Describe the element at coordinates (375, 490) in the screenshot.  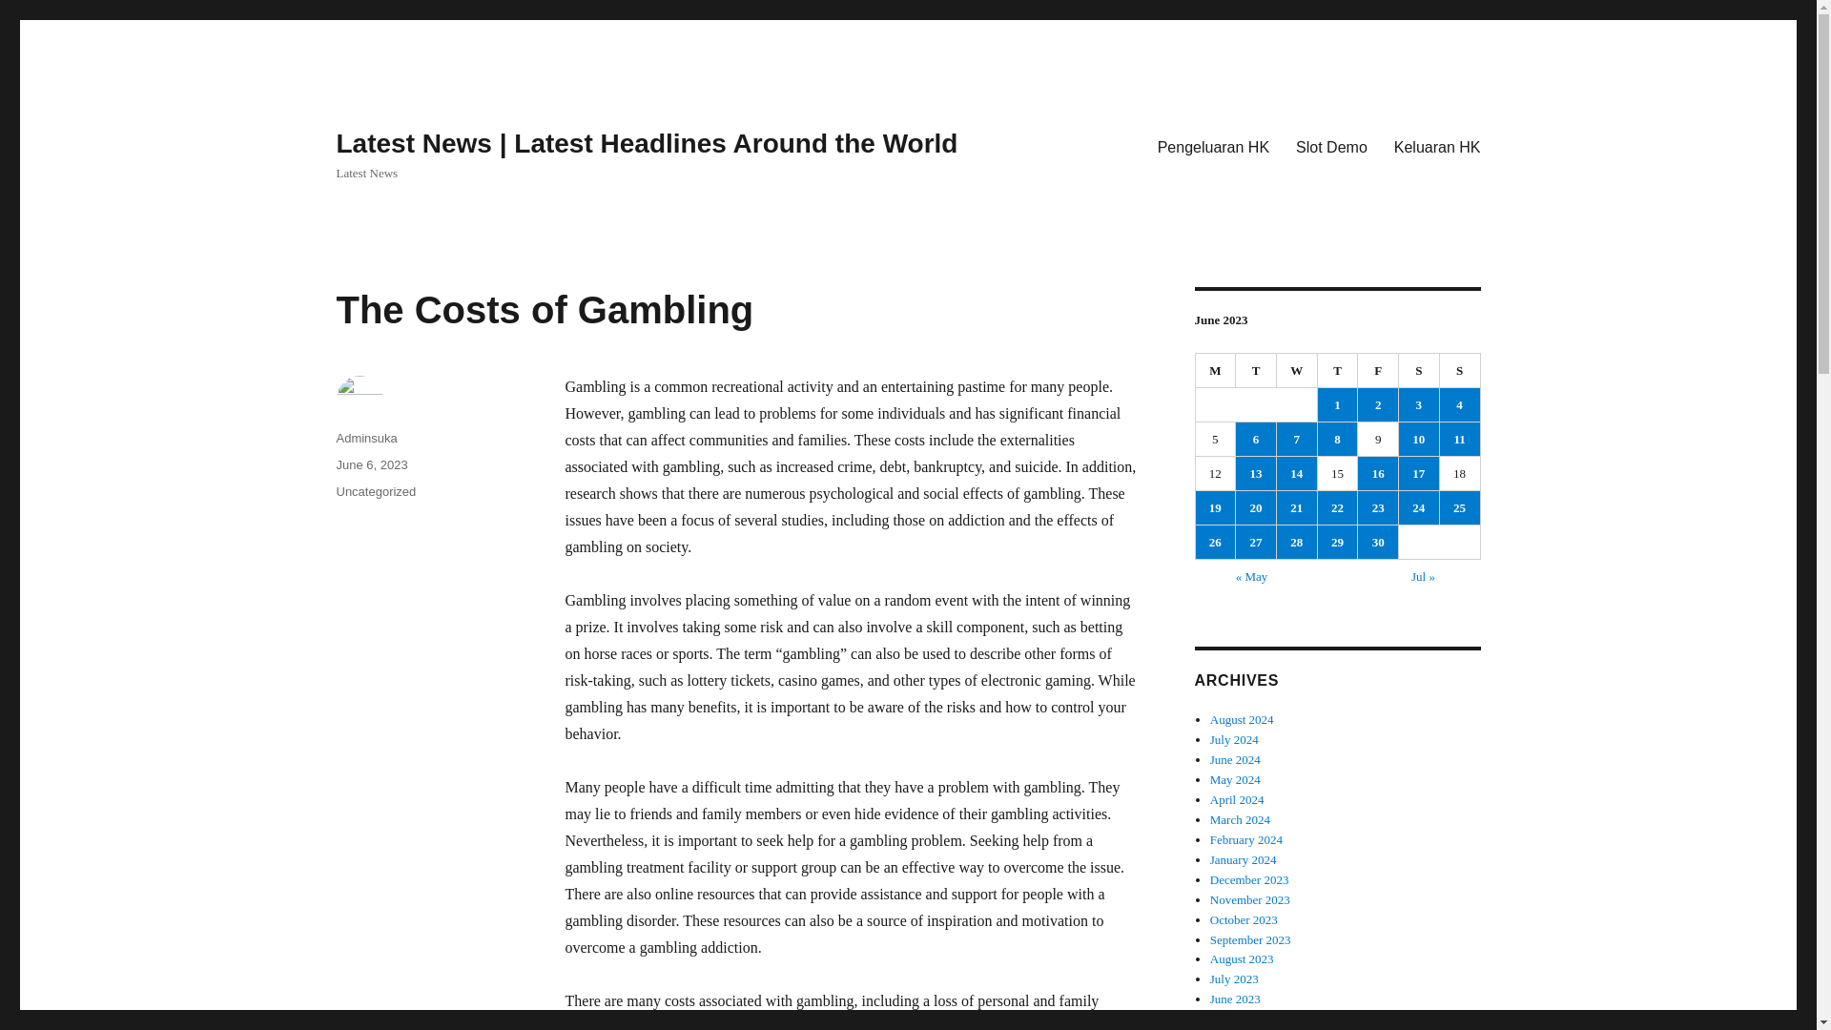
I see `Uncategorized` at that location.